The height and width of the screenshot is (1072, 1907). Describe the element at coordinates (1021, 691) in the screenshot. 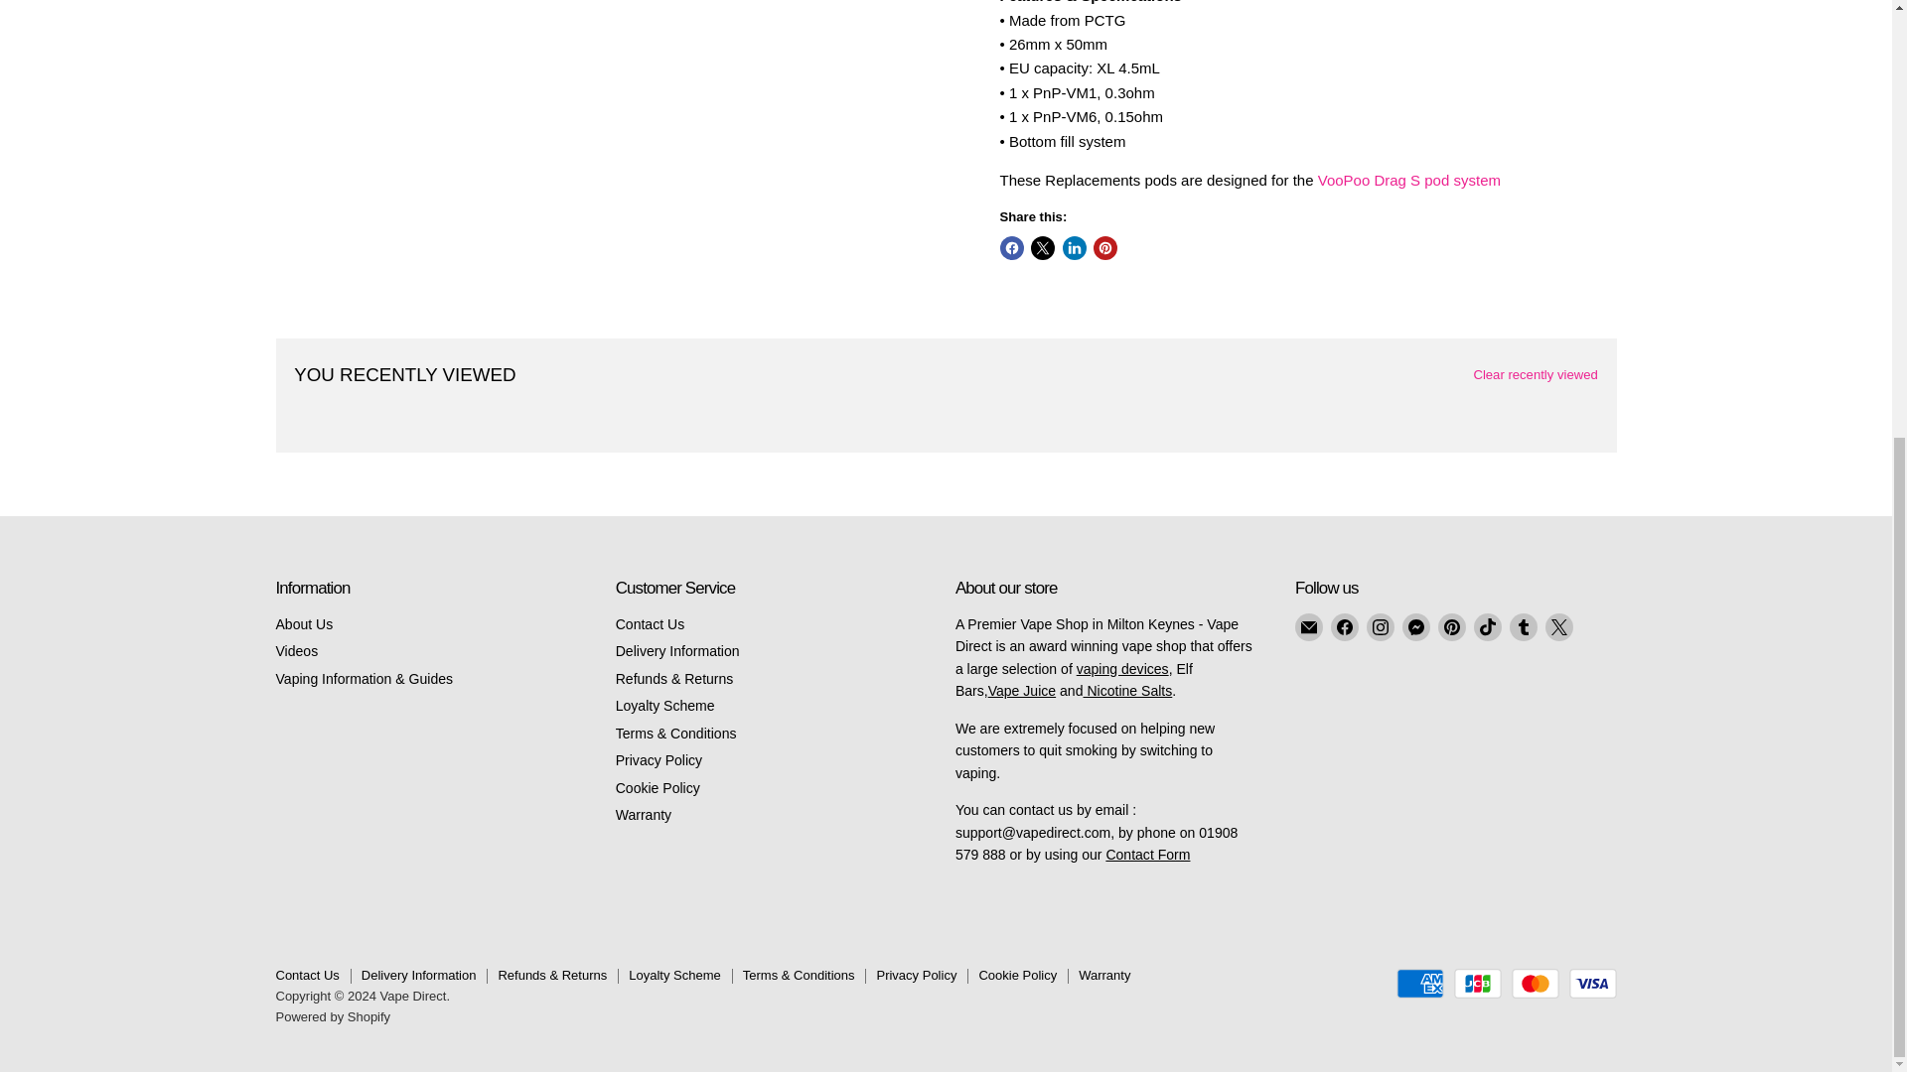

I see `Vape Juice` at that location.